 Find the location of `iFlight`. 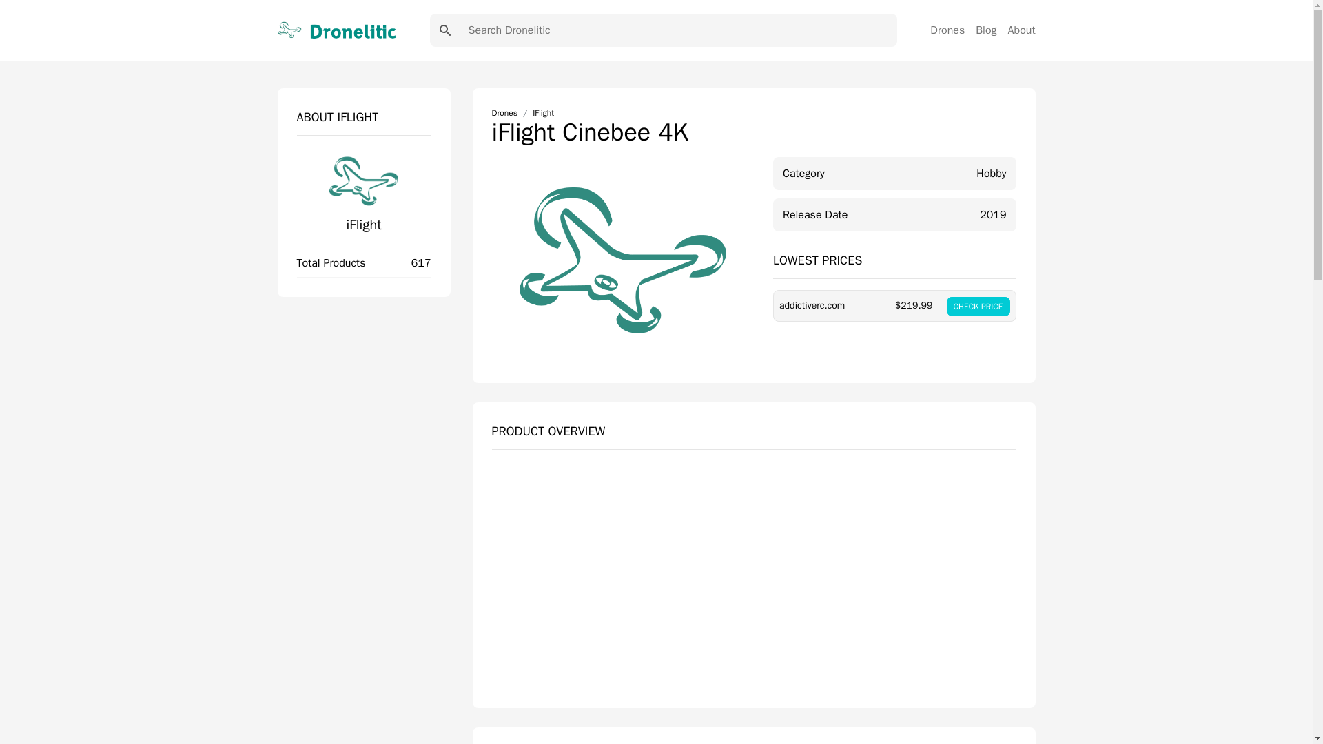

iFlight is located at coordinates (362, 225).